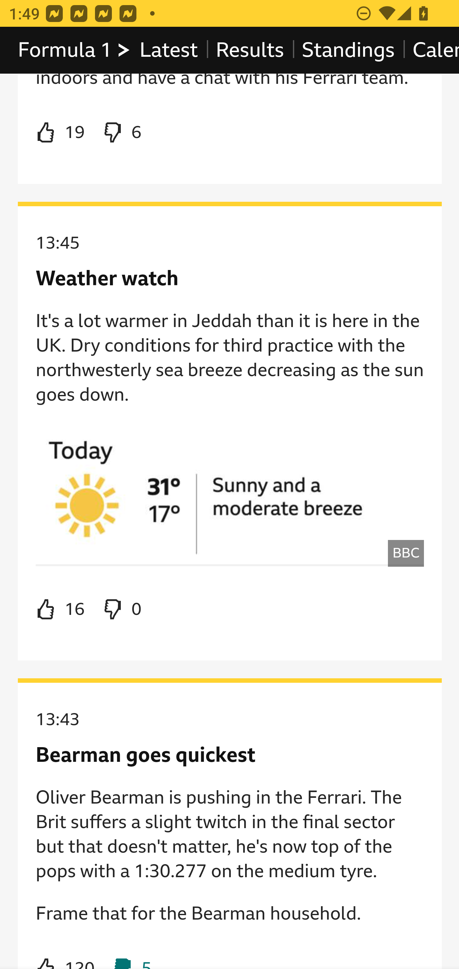 The width and height of the screenshot is (459, 969). Describe the element at coordinates (121, 609) in the screenshot. I see `Dislike` at that location.